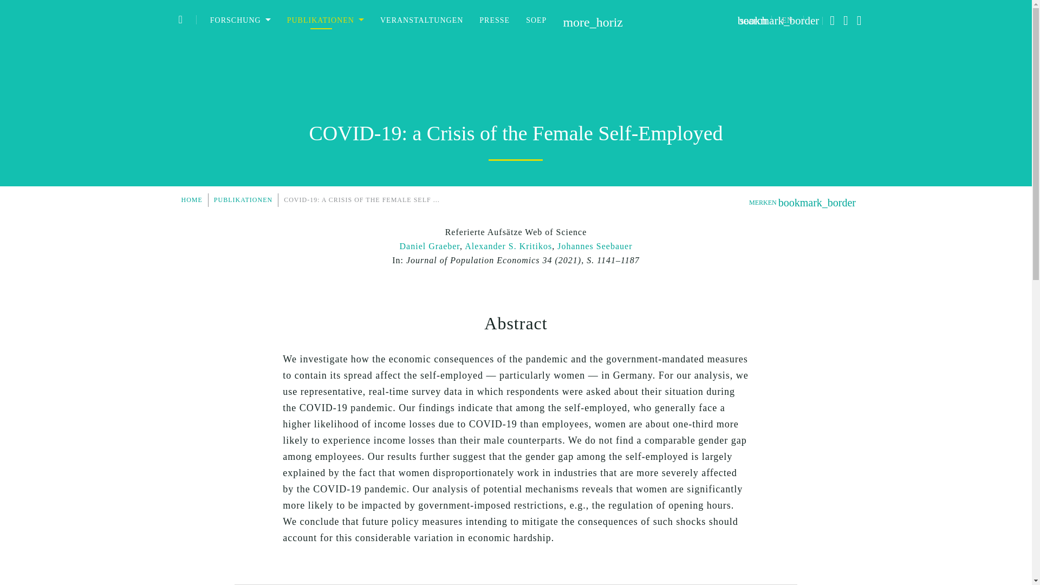 Image resolution: width=1040 pixels, height=585 pixels. Describe the element at coordinates (516, 232) in the screenshot. I see `katkey` at that location.